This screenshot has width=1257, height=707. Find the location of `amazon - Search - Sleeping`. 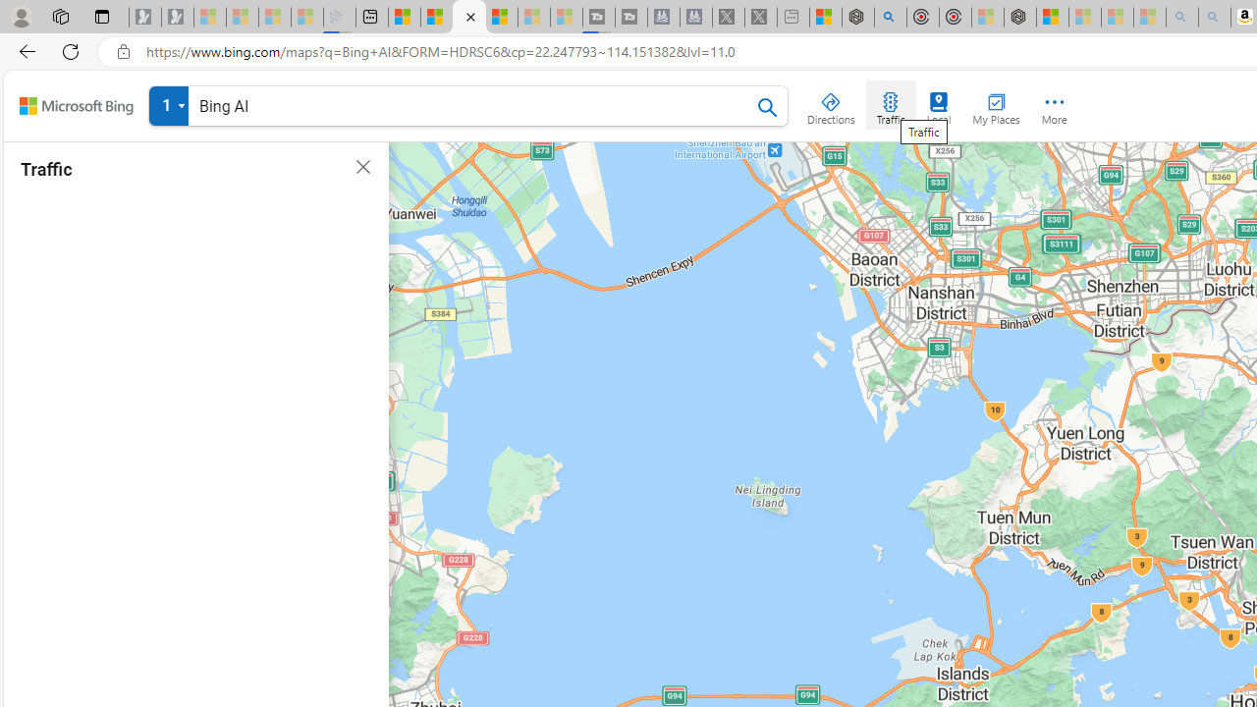

amazon - Search - Sleeping is located at coordinates (1181, 18).